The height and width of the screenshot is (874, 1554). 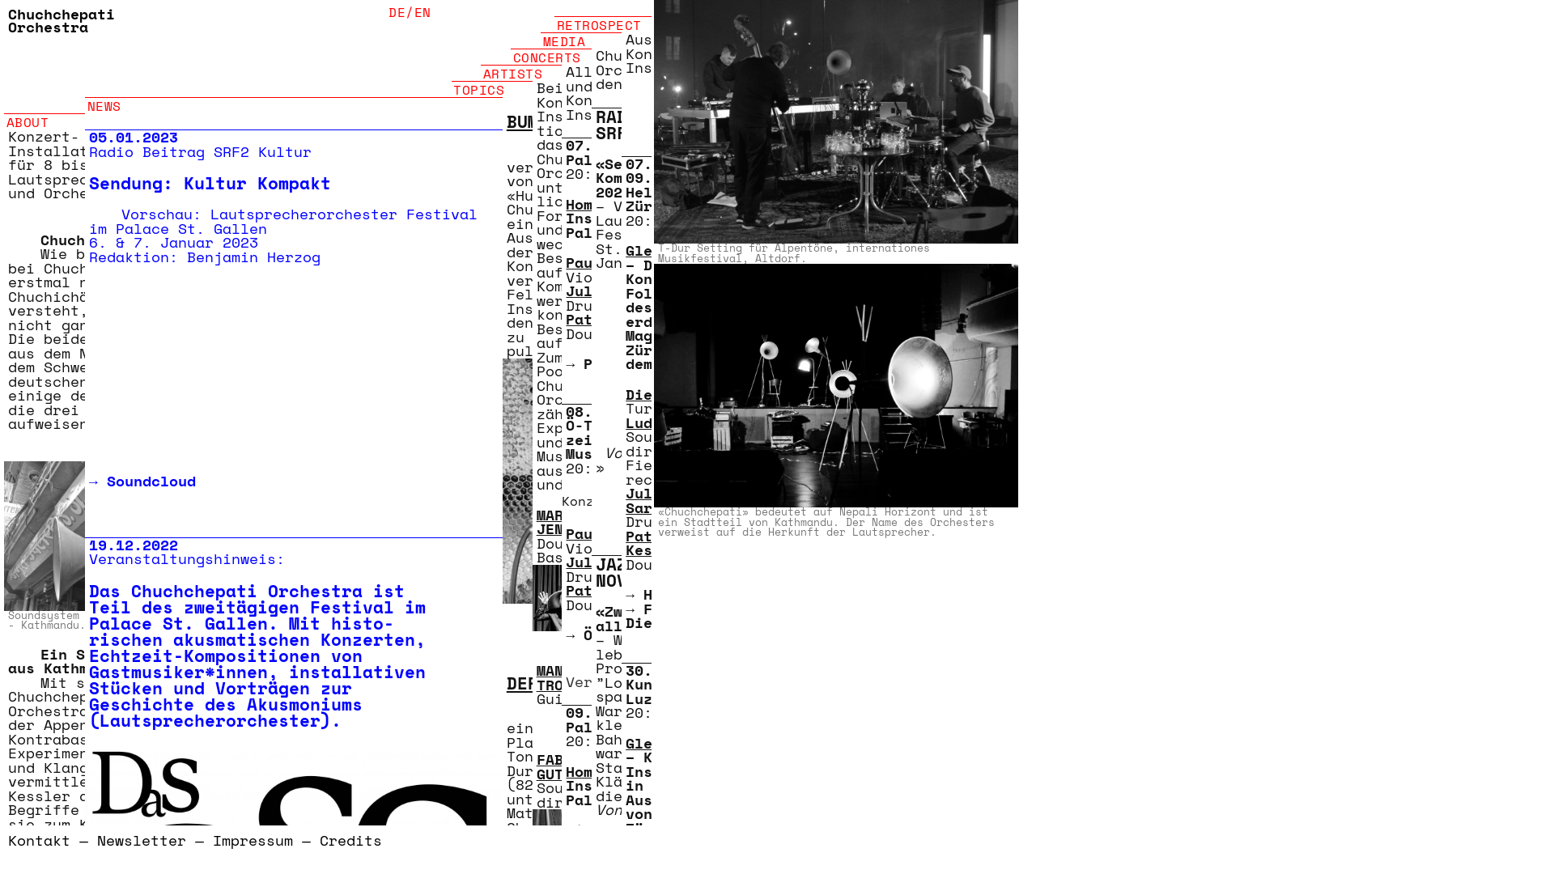 I want to click on Film von Dieter Kovacic., so click(x=693, y=615).